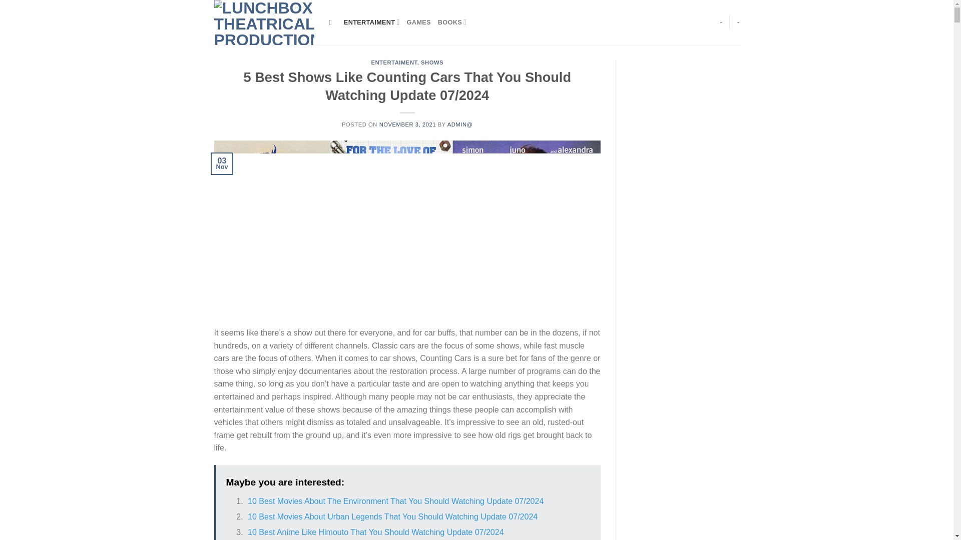 The height and width of the screenshot is (540, 961). Describe the element at coordinates (418, 22) in the screenshot. I see `GAMES` at that location.